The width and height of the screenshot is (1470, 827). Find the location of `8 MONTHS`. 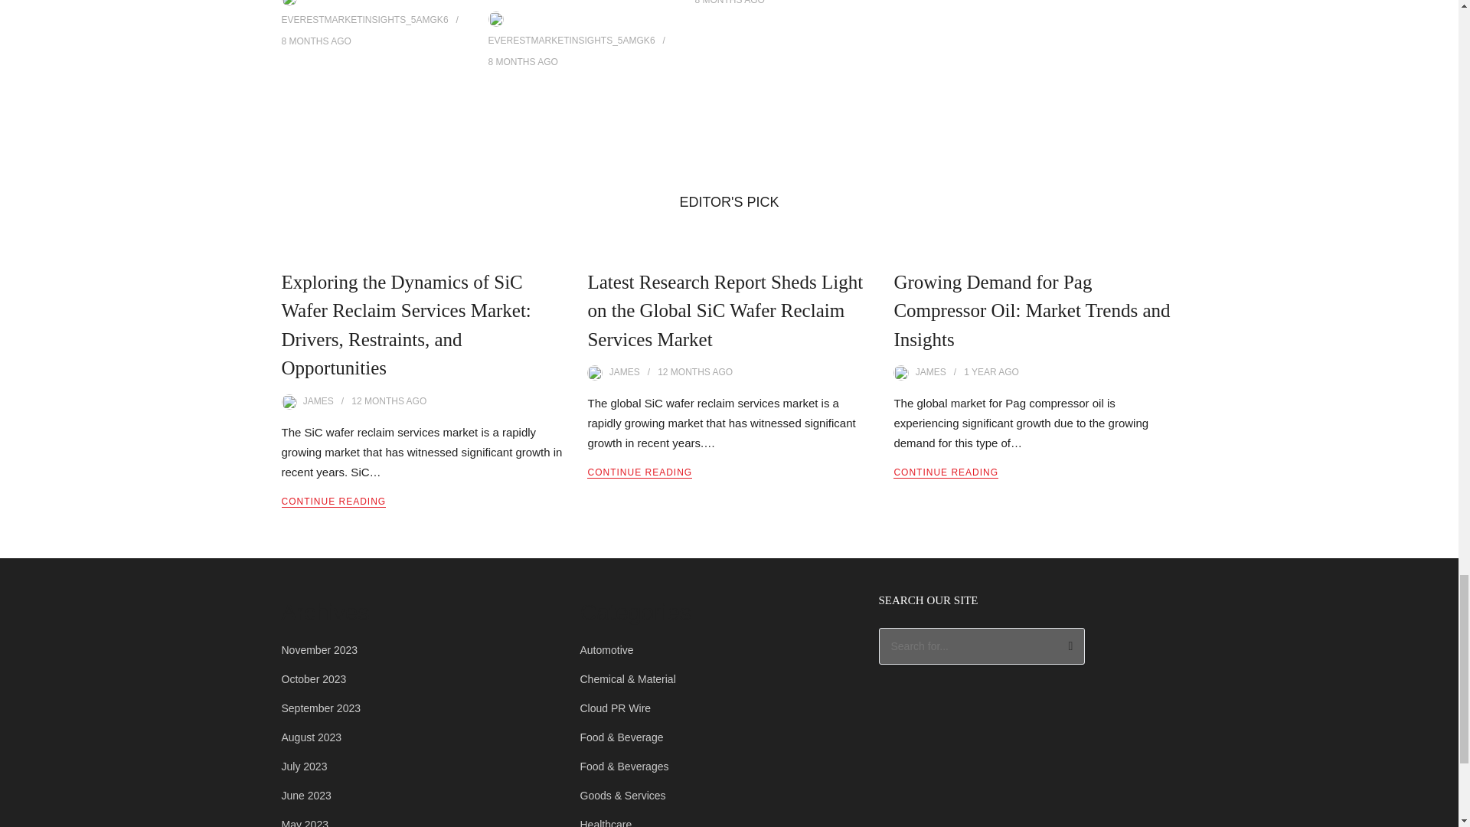

8 MONTHS is located at coordinates (718, 2).